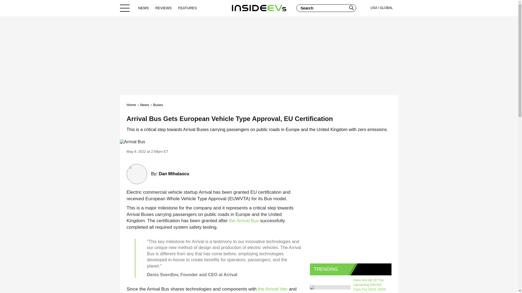  Describe the element at coordinates (158, 105) in the screenshot. I see `Buses` at that location.